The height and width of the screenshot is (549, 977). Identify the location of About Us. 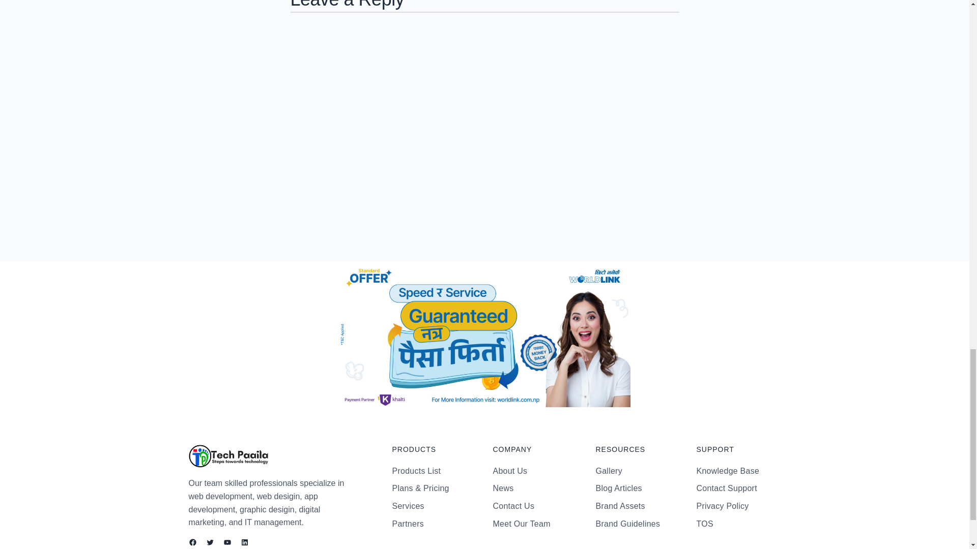
(510, 471).